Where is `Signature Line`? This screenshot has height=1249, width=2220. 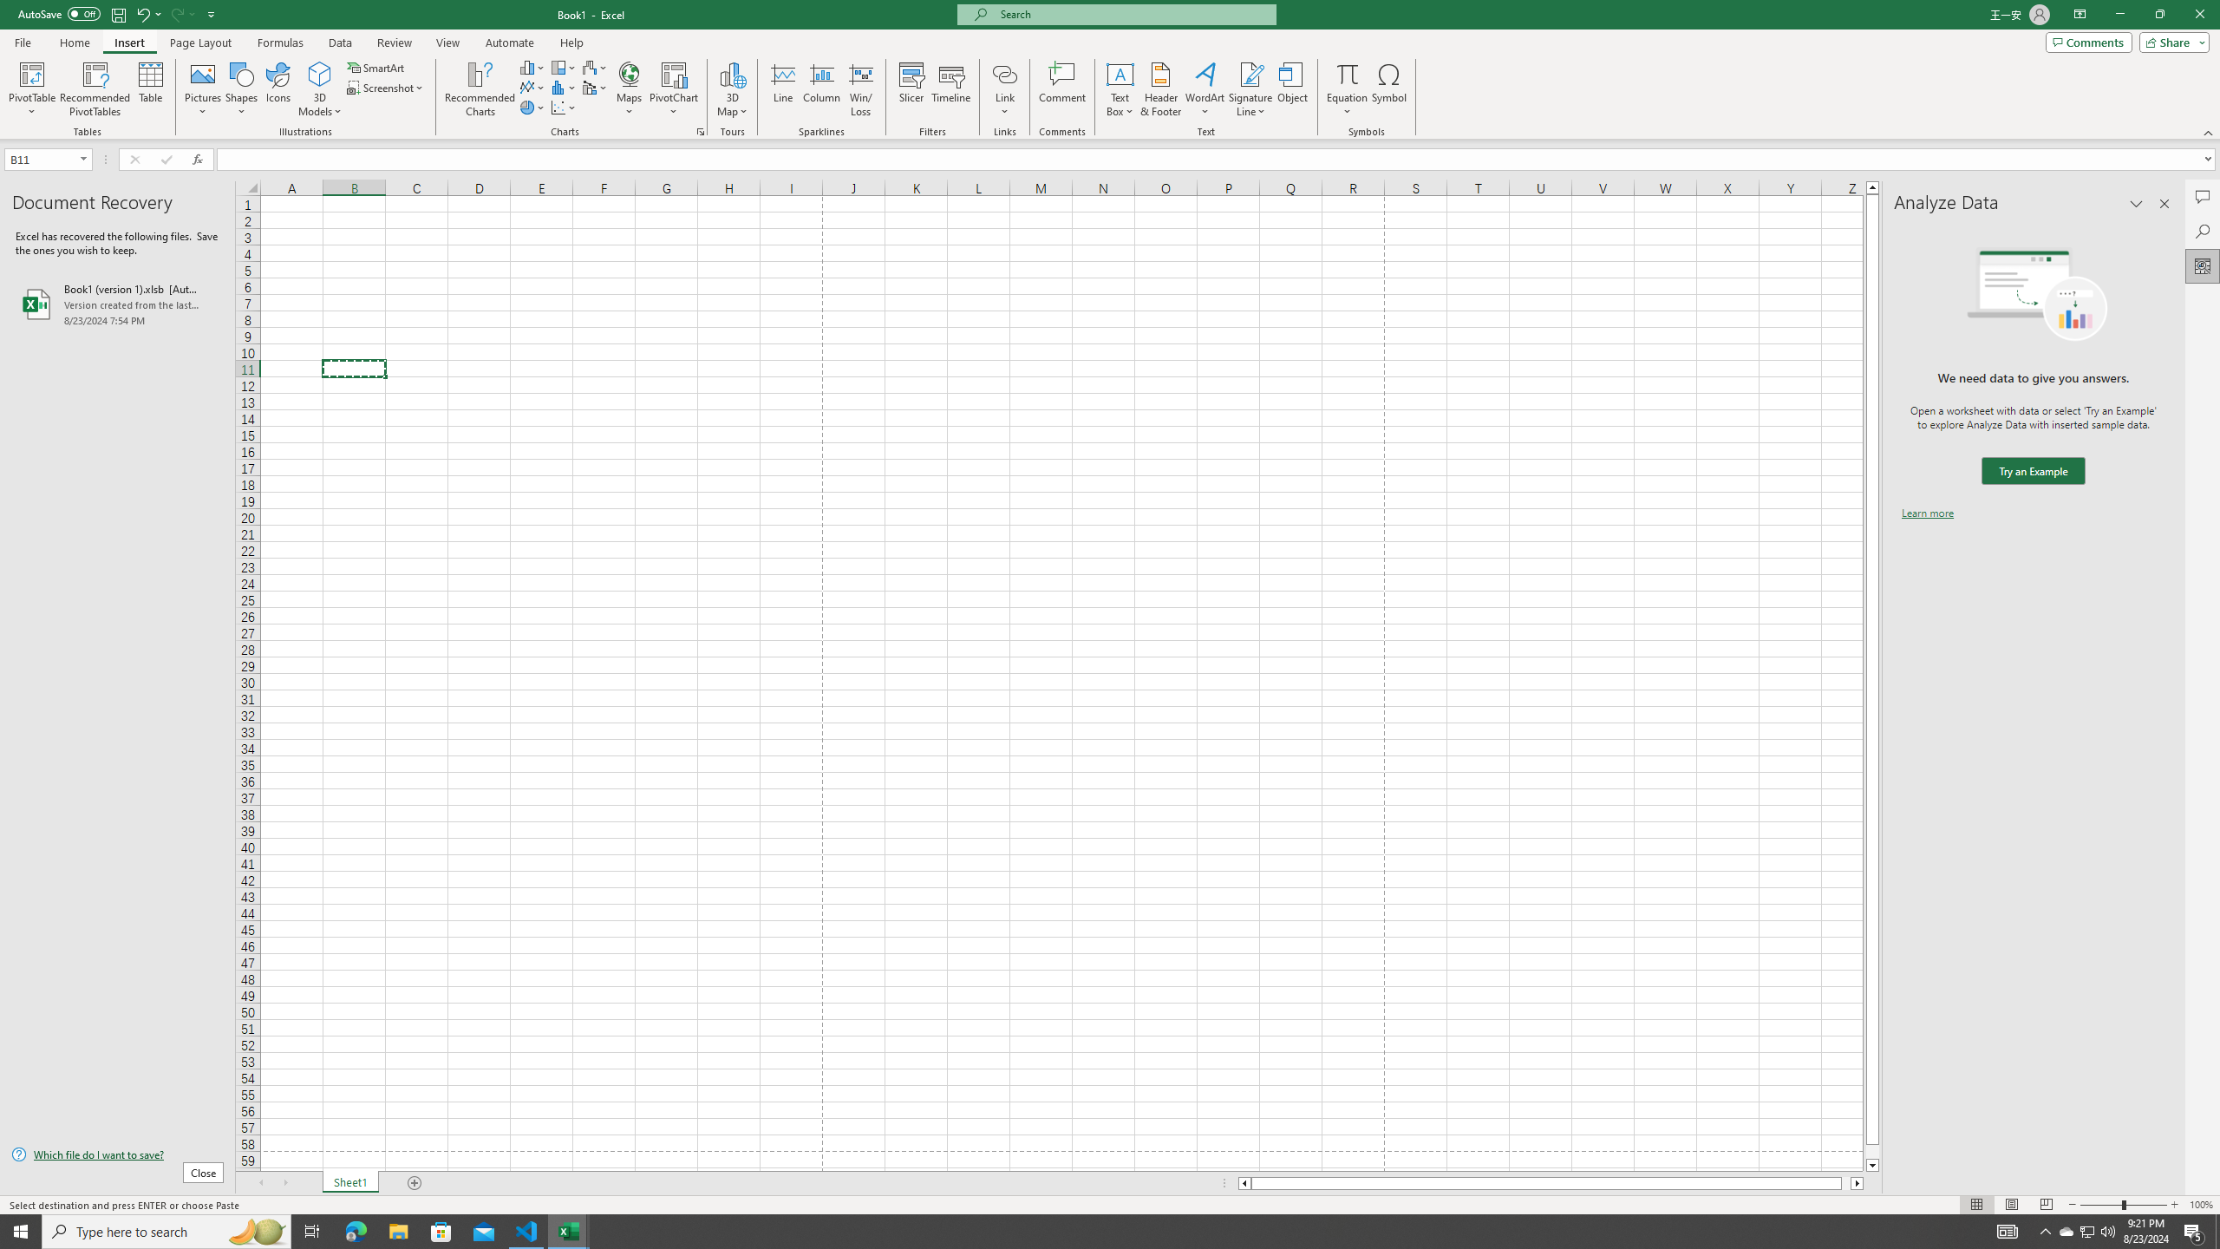
Signature Line is located at coordinates (1250, 74).